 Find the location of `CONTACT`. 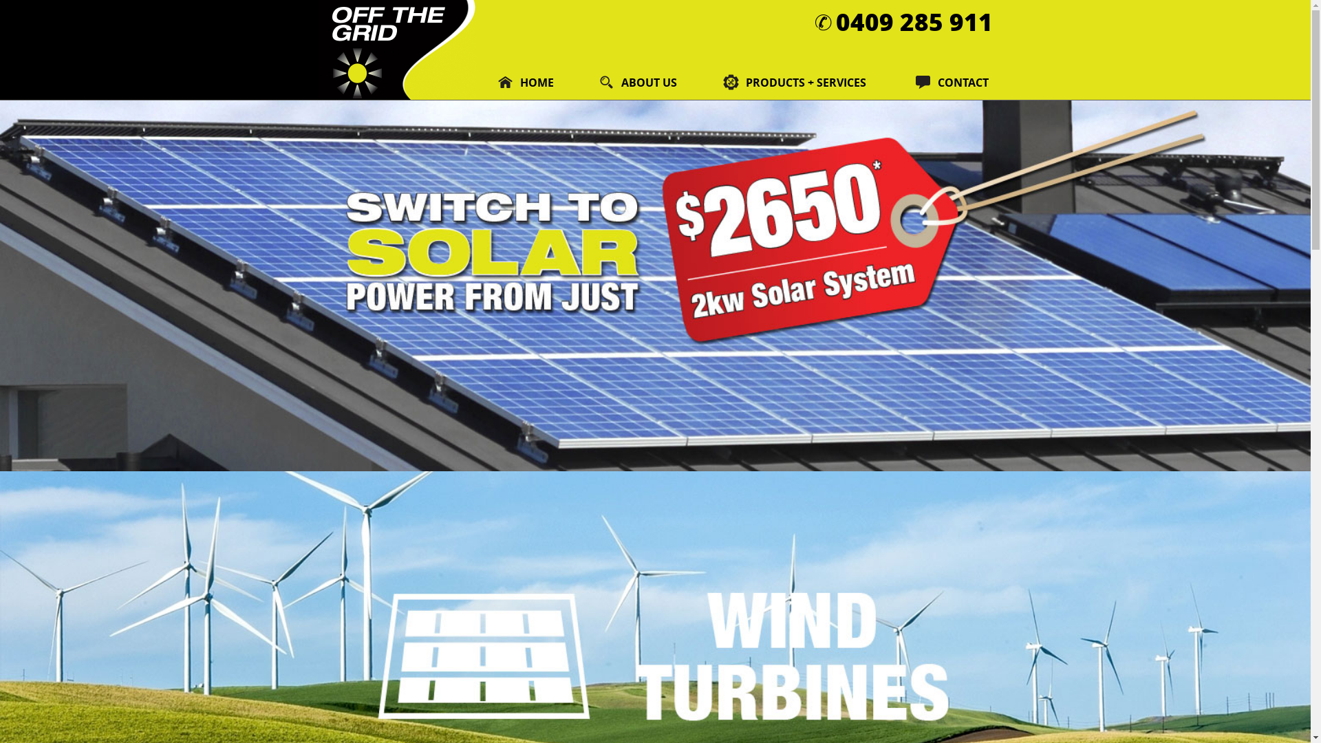

CONTACT is located at coordinates (944, 83).